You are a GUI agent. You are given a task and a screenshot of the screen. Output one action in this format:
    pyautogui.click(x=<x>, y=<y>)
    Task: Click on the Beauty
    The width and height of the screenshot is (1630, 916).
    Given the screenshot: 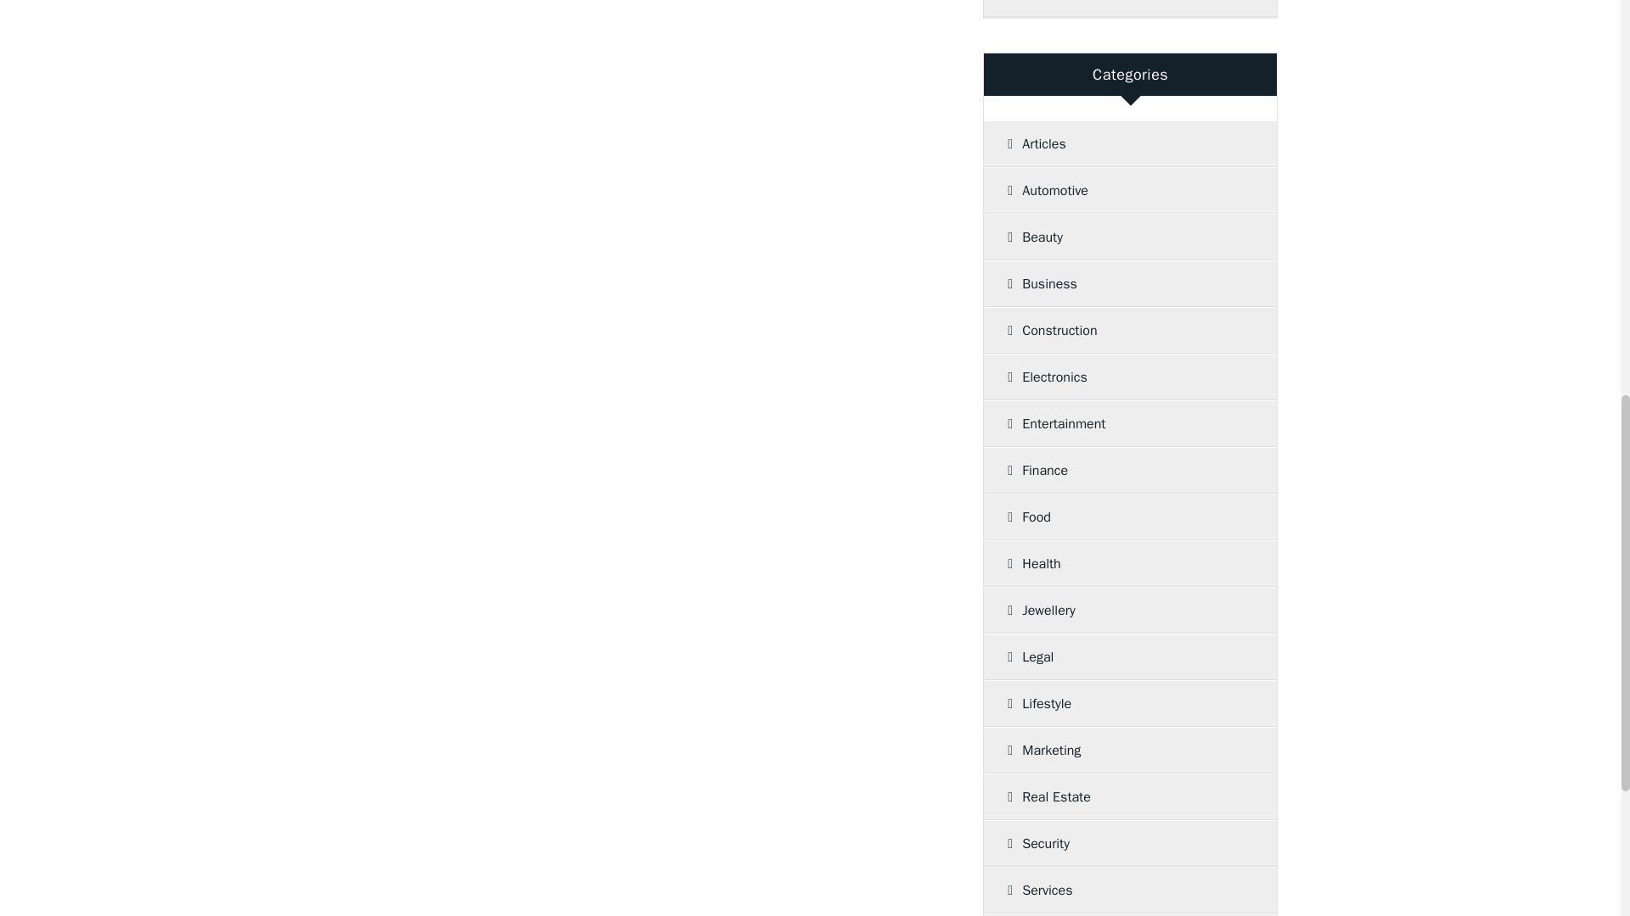 What is the action you would take?
    pyautogui.click(x=1124, y=237)
    